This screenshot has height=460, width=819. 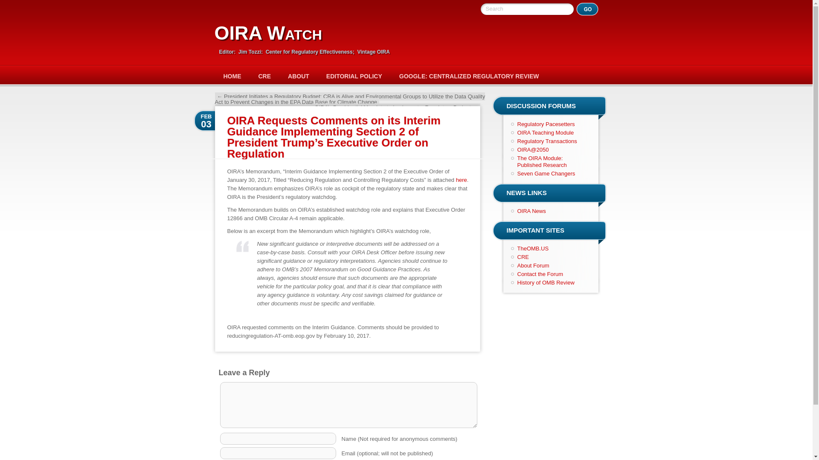 I want to click on About Forum, so click(x=532, y=265).